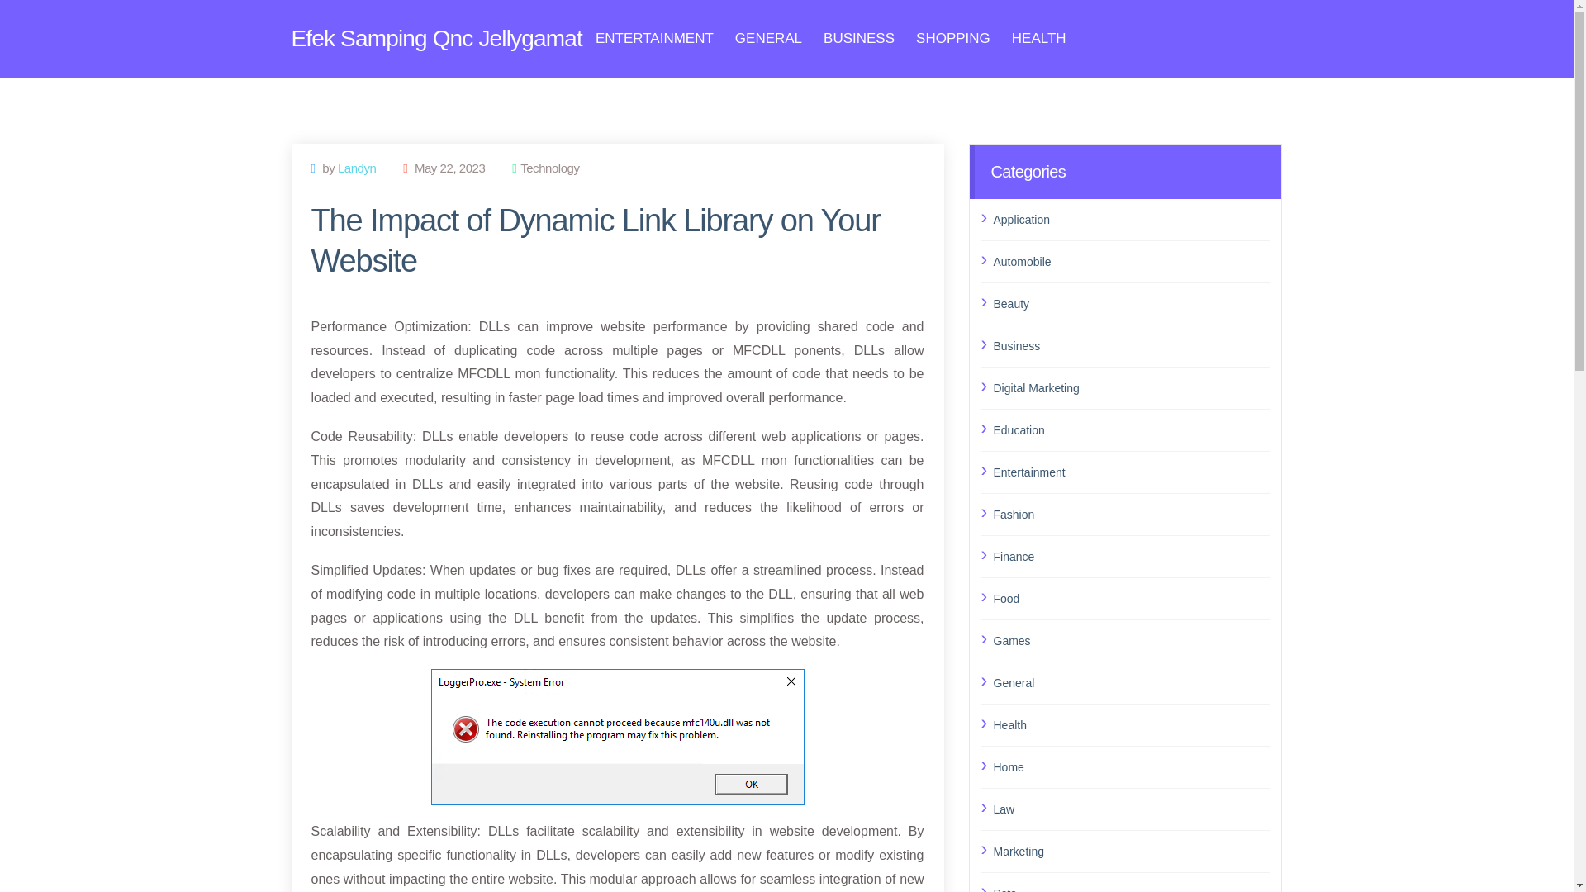 This screenshot has width=1586, height=892. Describe the element at coordinates (1131, 218) in the screenshot. I see `Application` at that location.